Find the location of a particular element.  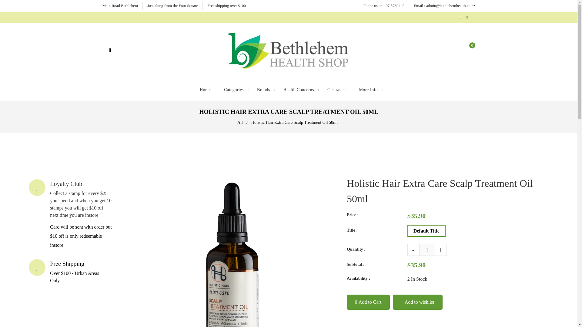

0 is located at coordinates (469, 50).